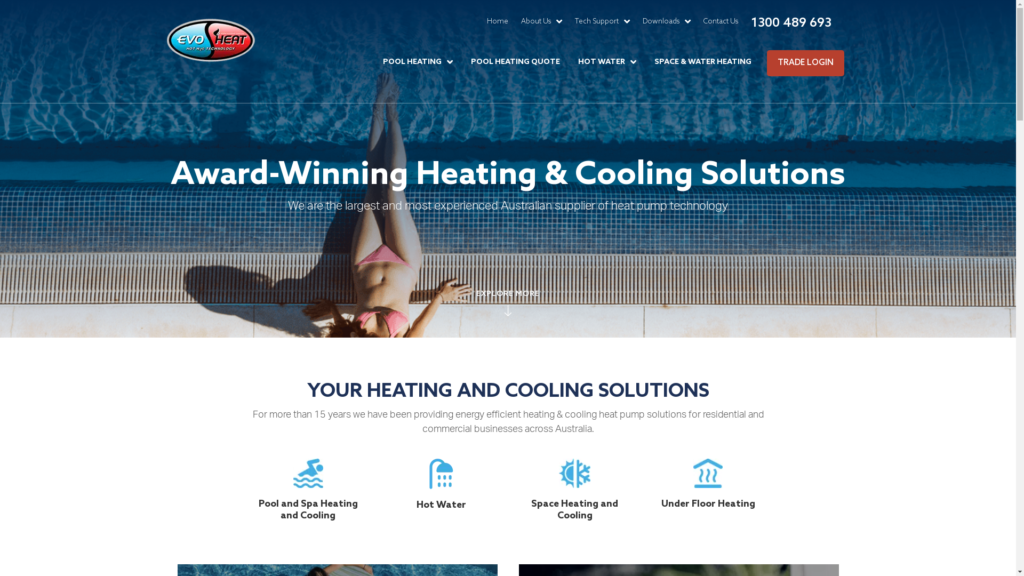 The height and width of the screenshot is (576, 1024). I want to click on About Us, so click(541, 21).